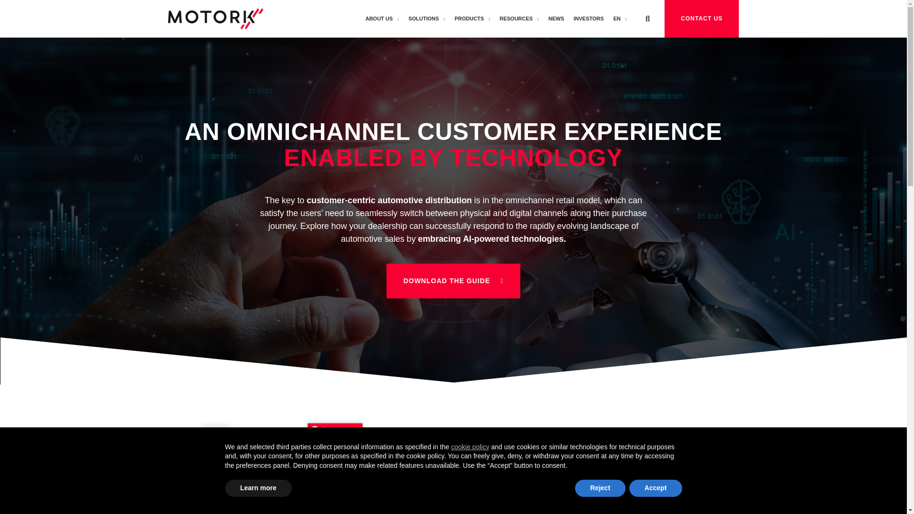  What do you see at coordinates (472, 19) in the screenshot?
I see `PRODUCTS` at bounding box center [472, 19].